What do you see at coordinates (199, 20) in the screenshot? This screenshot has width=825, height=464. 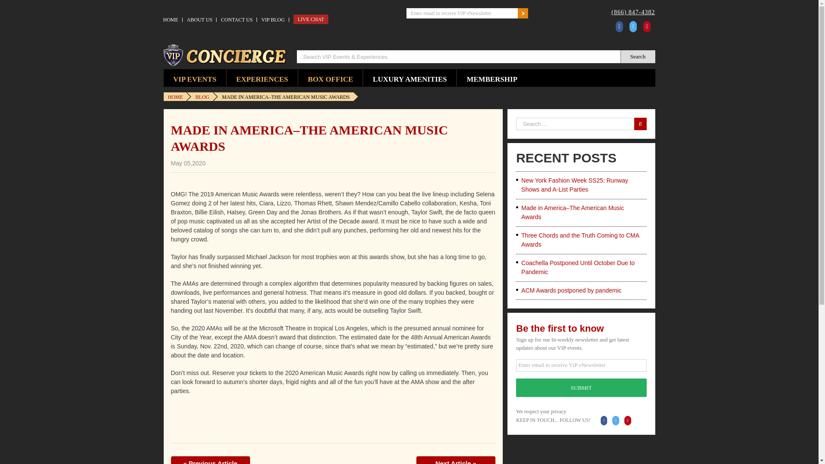 I see `ABOUT US` at bounding box center [199, 20].